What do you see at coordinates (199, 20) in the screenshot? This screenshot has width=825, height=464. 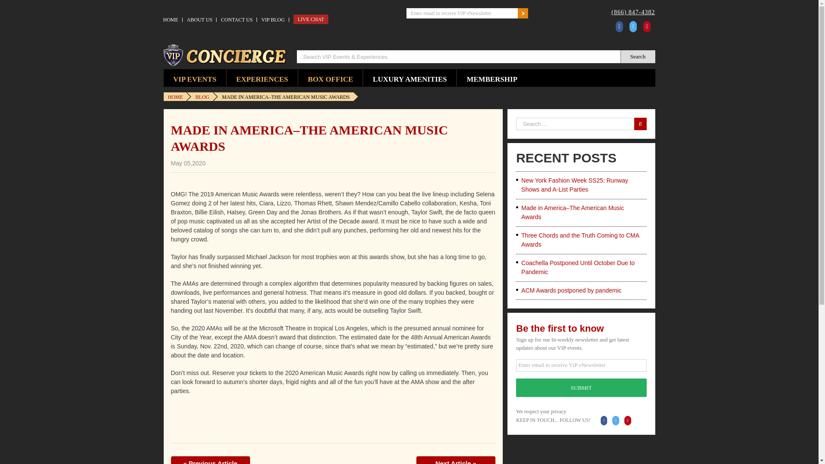 I see `ABOUT US` at bounding box center [199, 20].